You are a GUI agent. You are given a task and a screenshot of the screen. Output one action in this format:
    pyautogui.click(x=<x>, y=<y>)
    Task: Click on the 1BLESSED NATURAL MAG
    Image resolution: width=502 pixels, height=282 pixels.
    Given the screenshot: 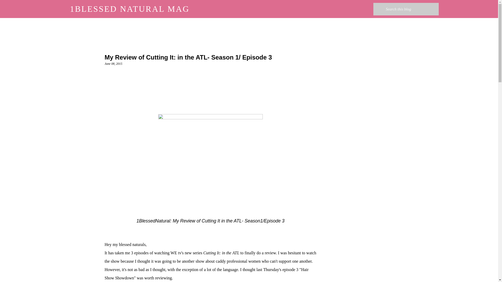 What is the action you would take?
    pyautogui.click(x=130, y=9)
    